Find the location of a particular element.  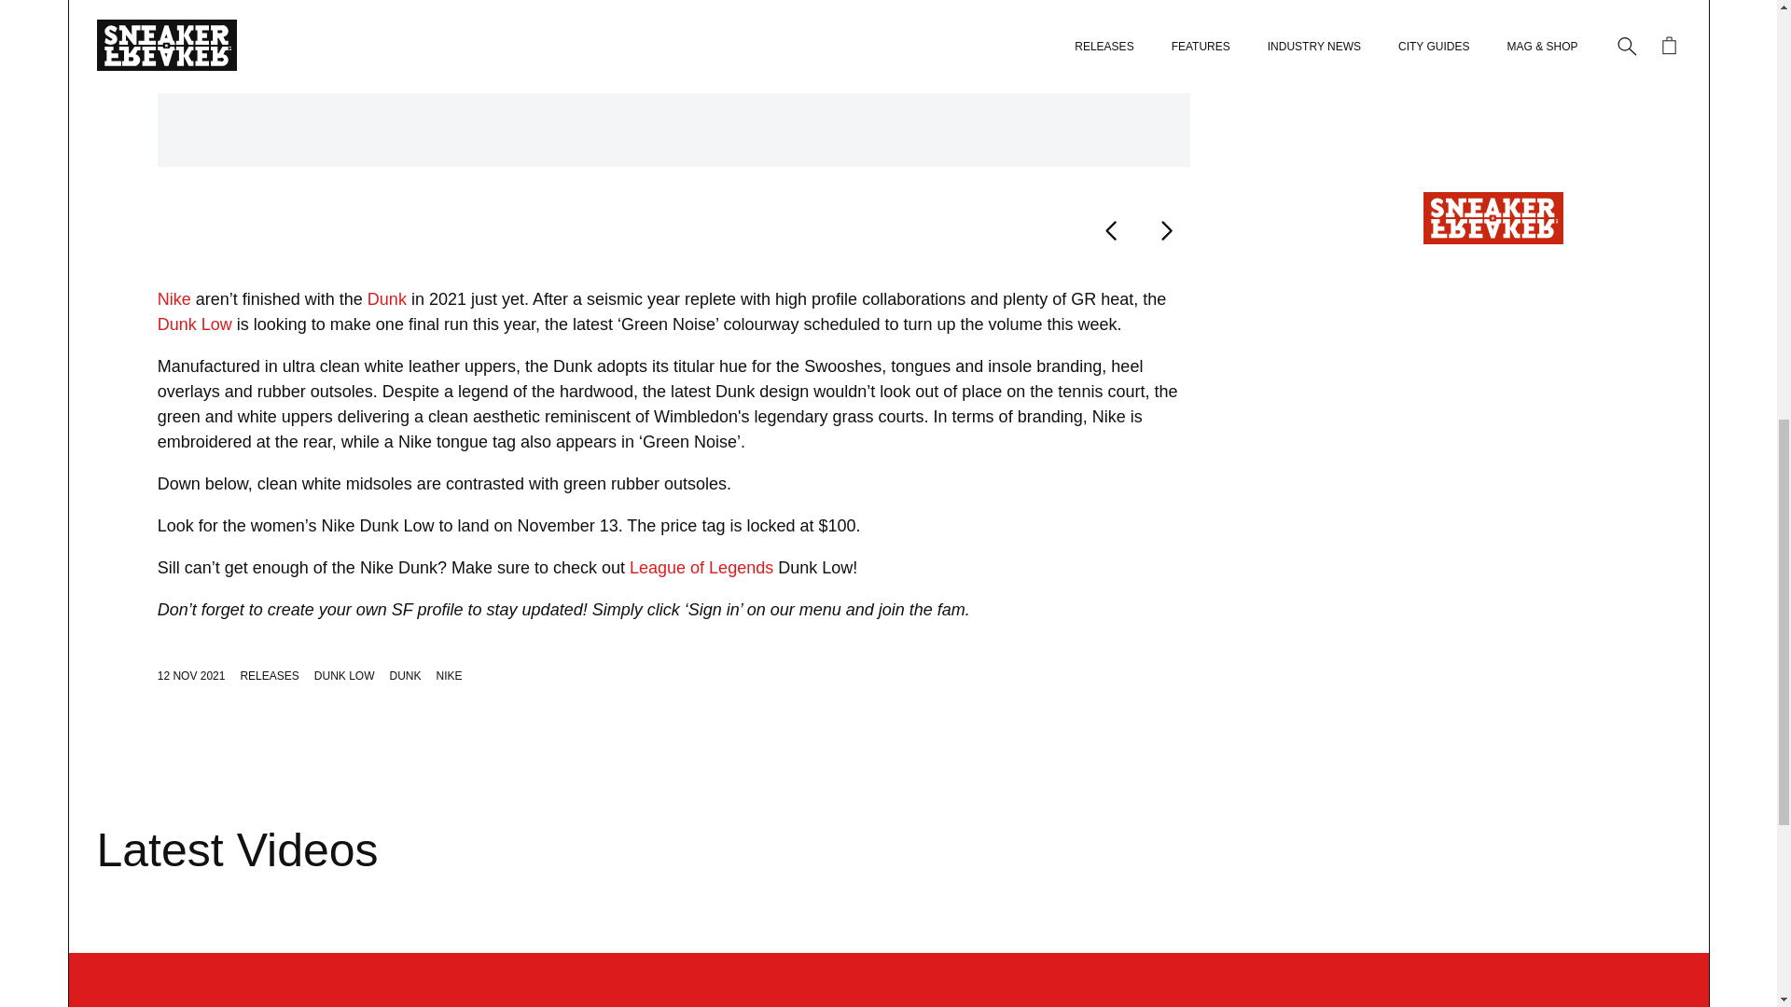

DUNK is located at coordinates (405, 676).